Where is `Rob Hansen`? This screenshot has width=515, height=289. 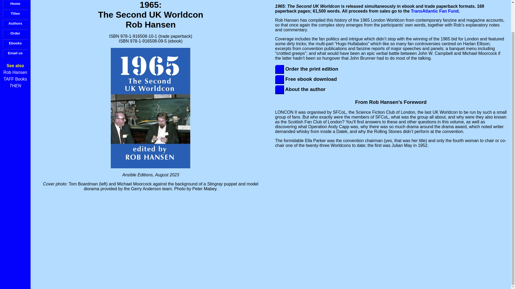
Rob Hansen is located at coordinates (15, 72).